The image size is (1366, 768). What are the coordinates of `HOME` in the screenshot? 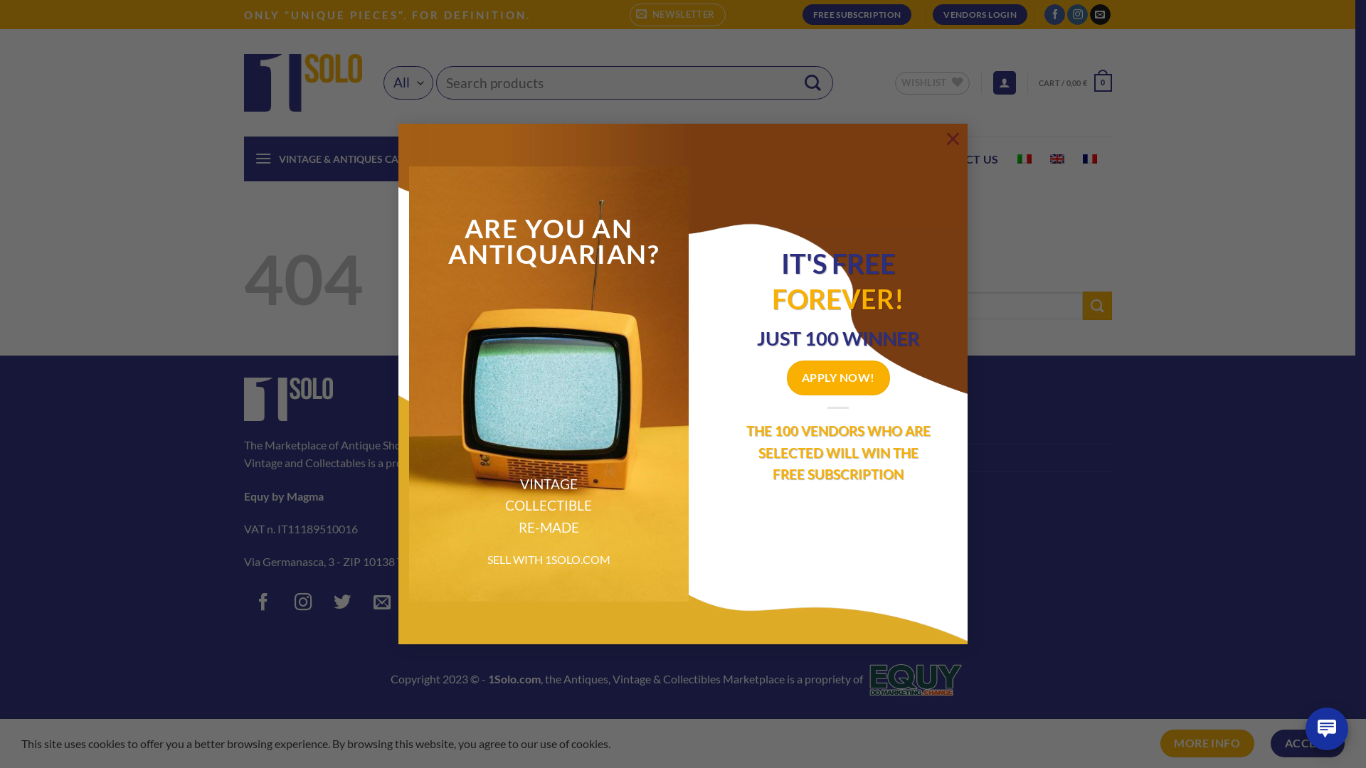 It's located at (527, 159).